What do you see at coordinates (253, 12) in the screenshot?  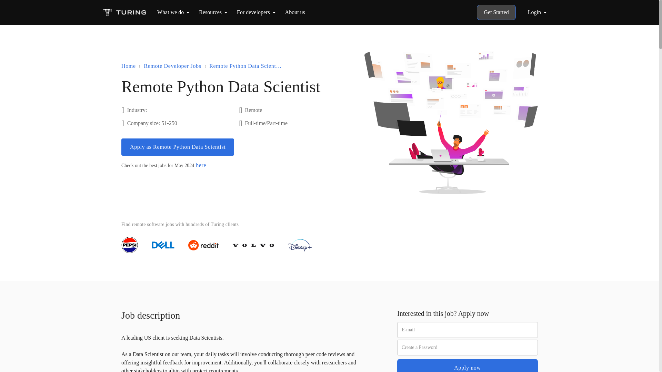 I see `For developers` at bounding box center [253, 12].